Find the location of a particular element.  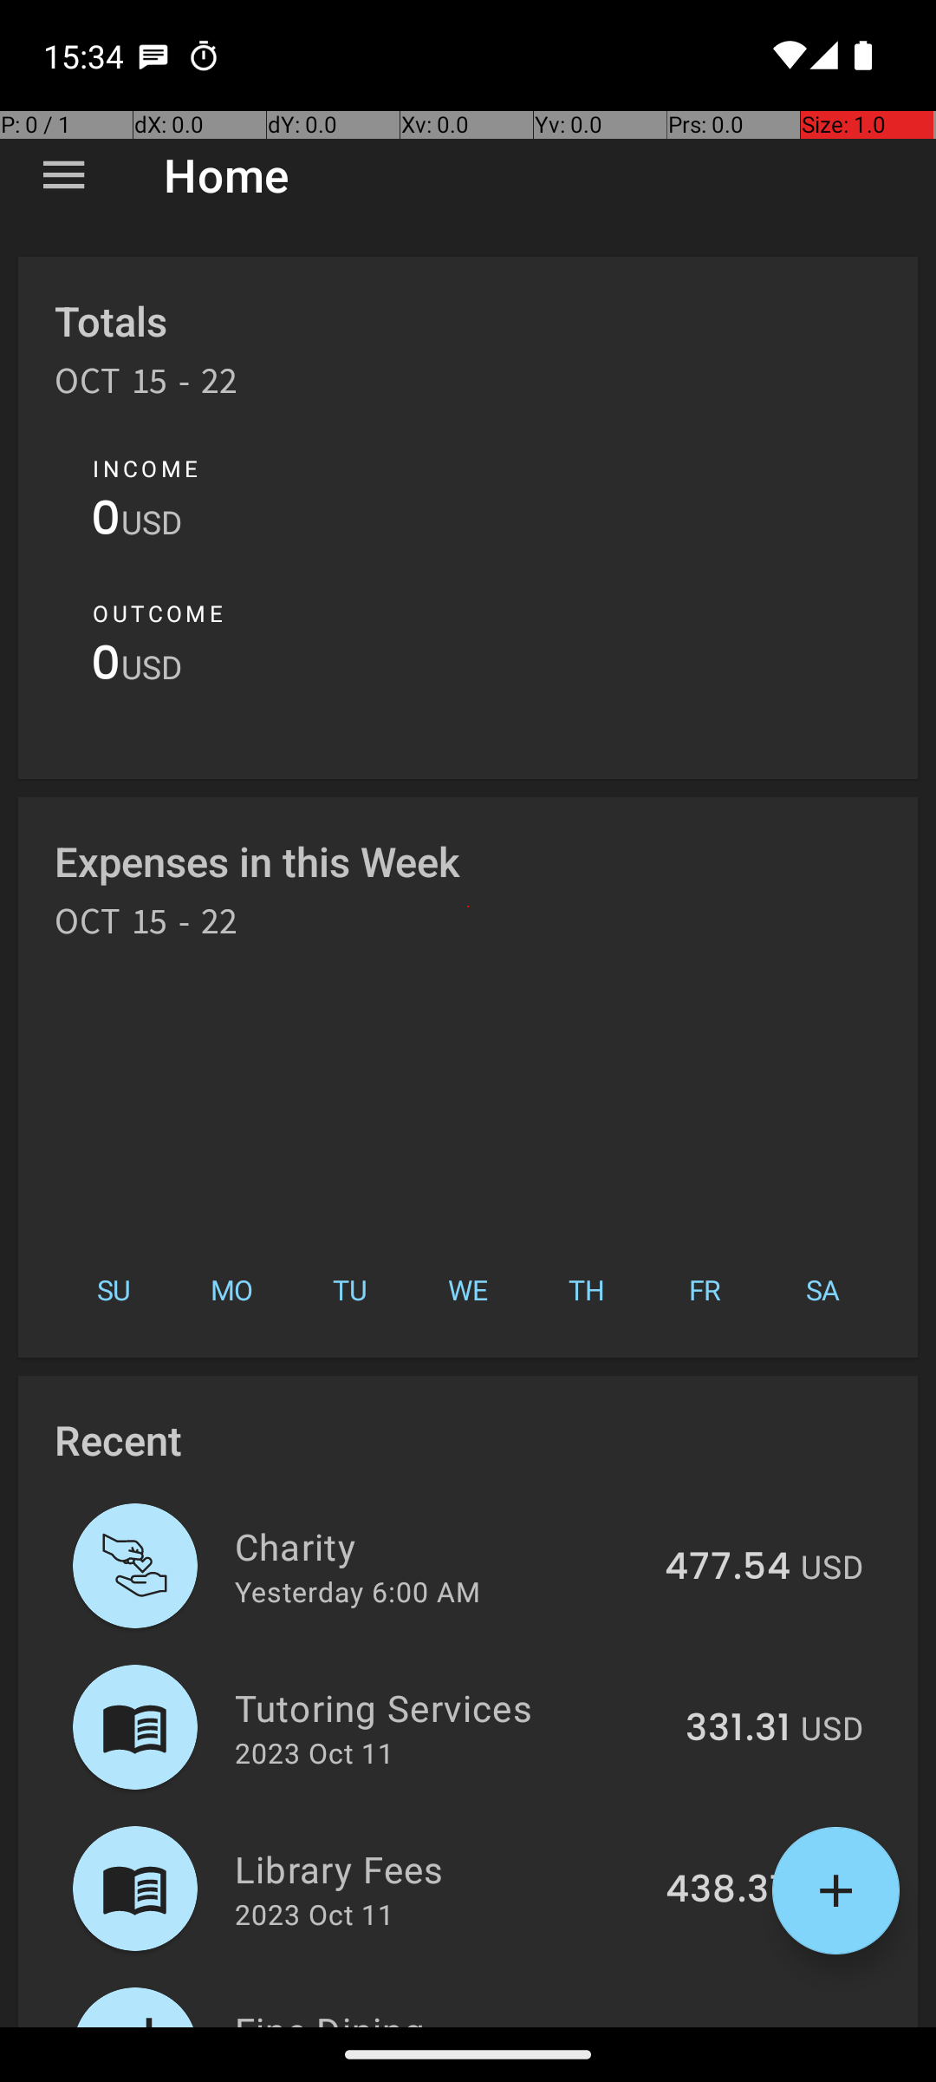

Yesterday 6:00 AM is located at coordinates (357, 1591).